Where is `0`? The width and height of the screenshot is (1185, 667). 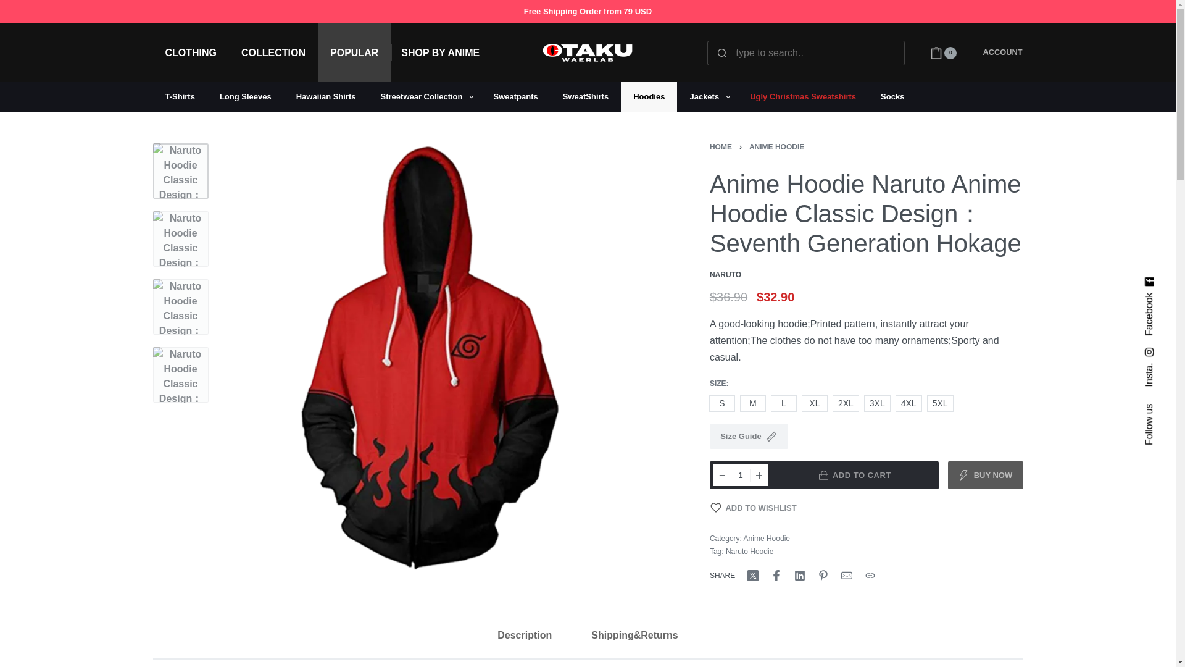 0 is located at coordinates (943, 53).